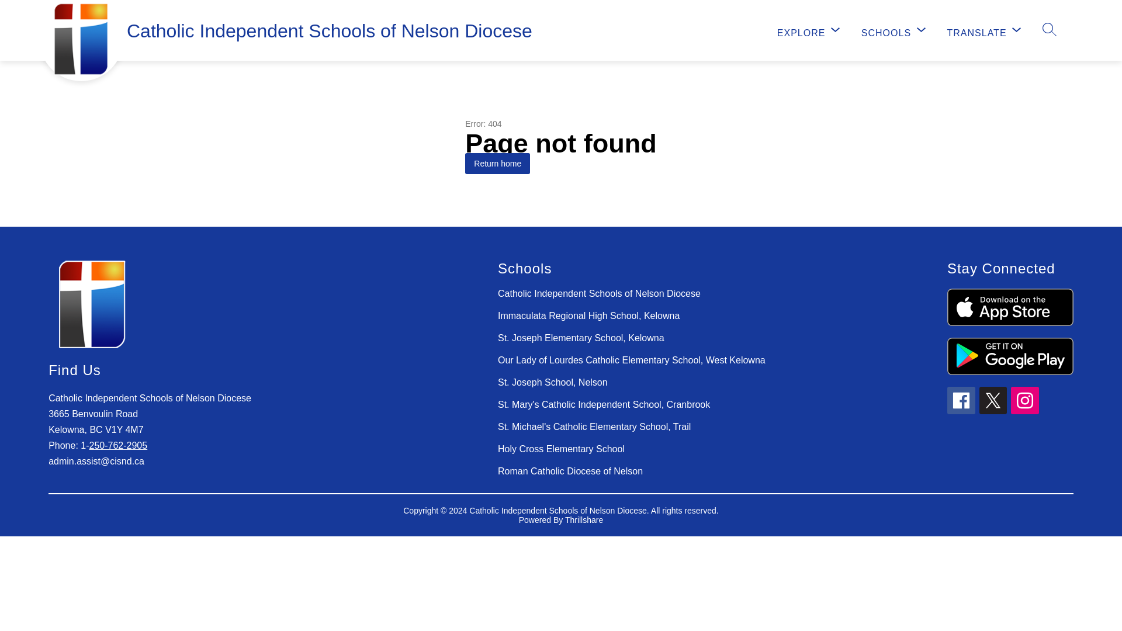 The width and height of the screenshot is (1122, 631). Describe the element at coordinates (665, 29) in the screenshot. I see `Show submenu for Parents` at that location.